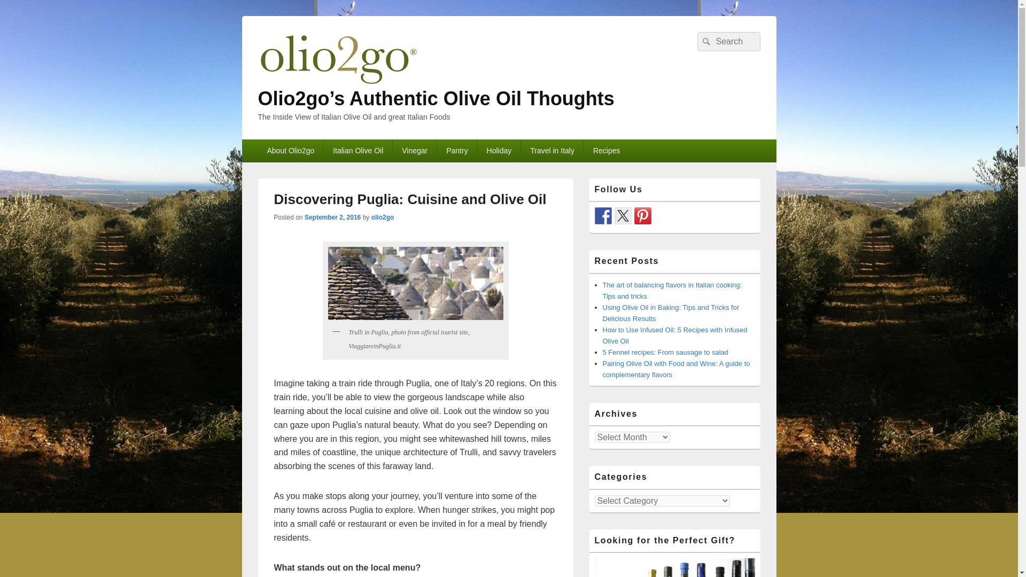 The width and height of the screenshot is (1026, 577). What do you see at coordinates (358, 151) in the screenshot?
I see `Italian Olive Oil` at bounding box center [358, 151].